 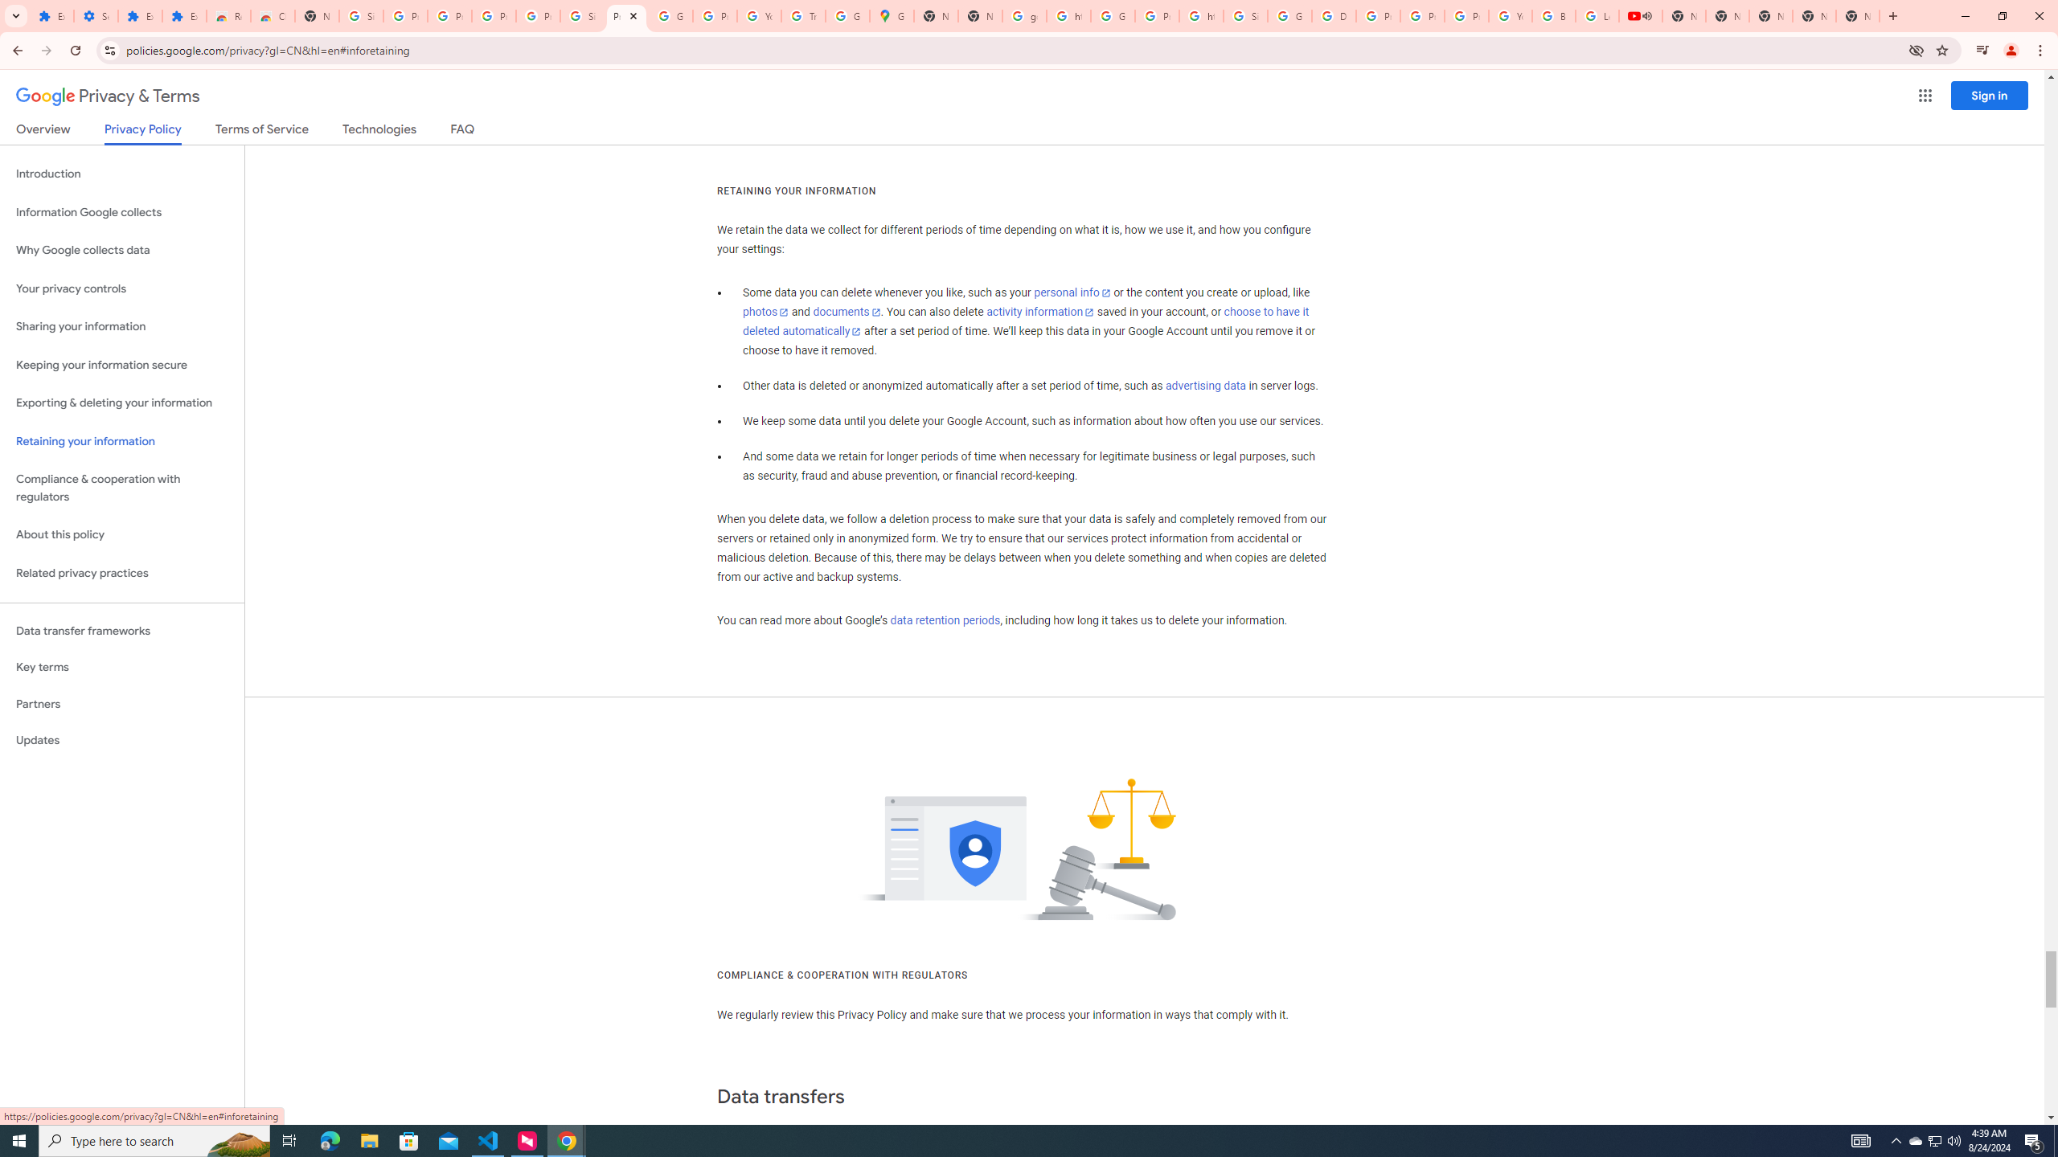 What do you see at coordinates (140, 16) in the screenshot?
I see `Extensions` at bounding box center [140, 16].